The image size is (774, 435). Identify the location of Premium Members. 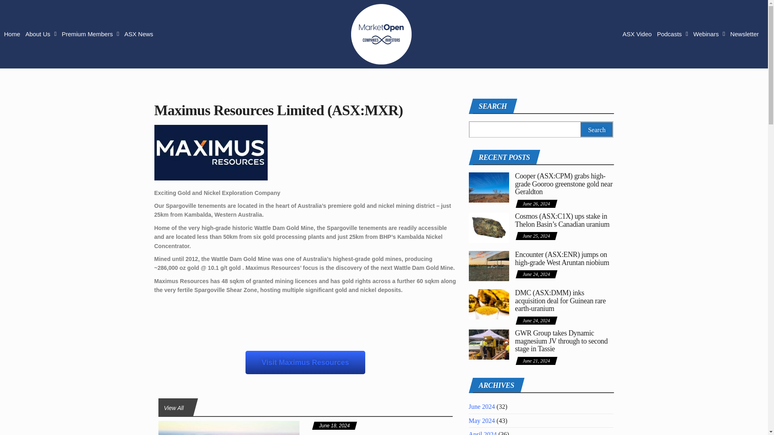
(90, 34).